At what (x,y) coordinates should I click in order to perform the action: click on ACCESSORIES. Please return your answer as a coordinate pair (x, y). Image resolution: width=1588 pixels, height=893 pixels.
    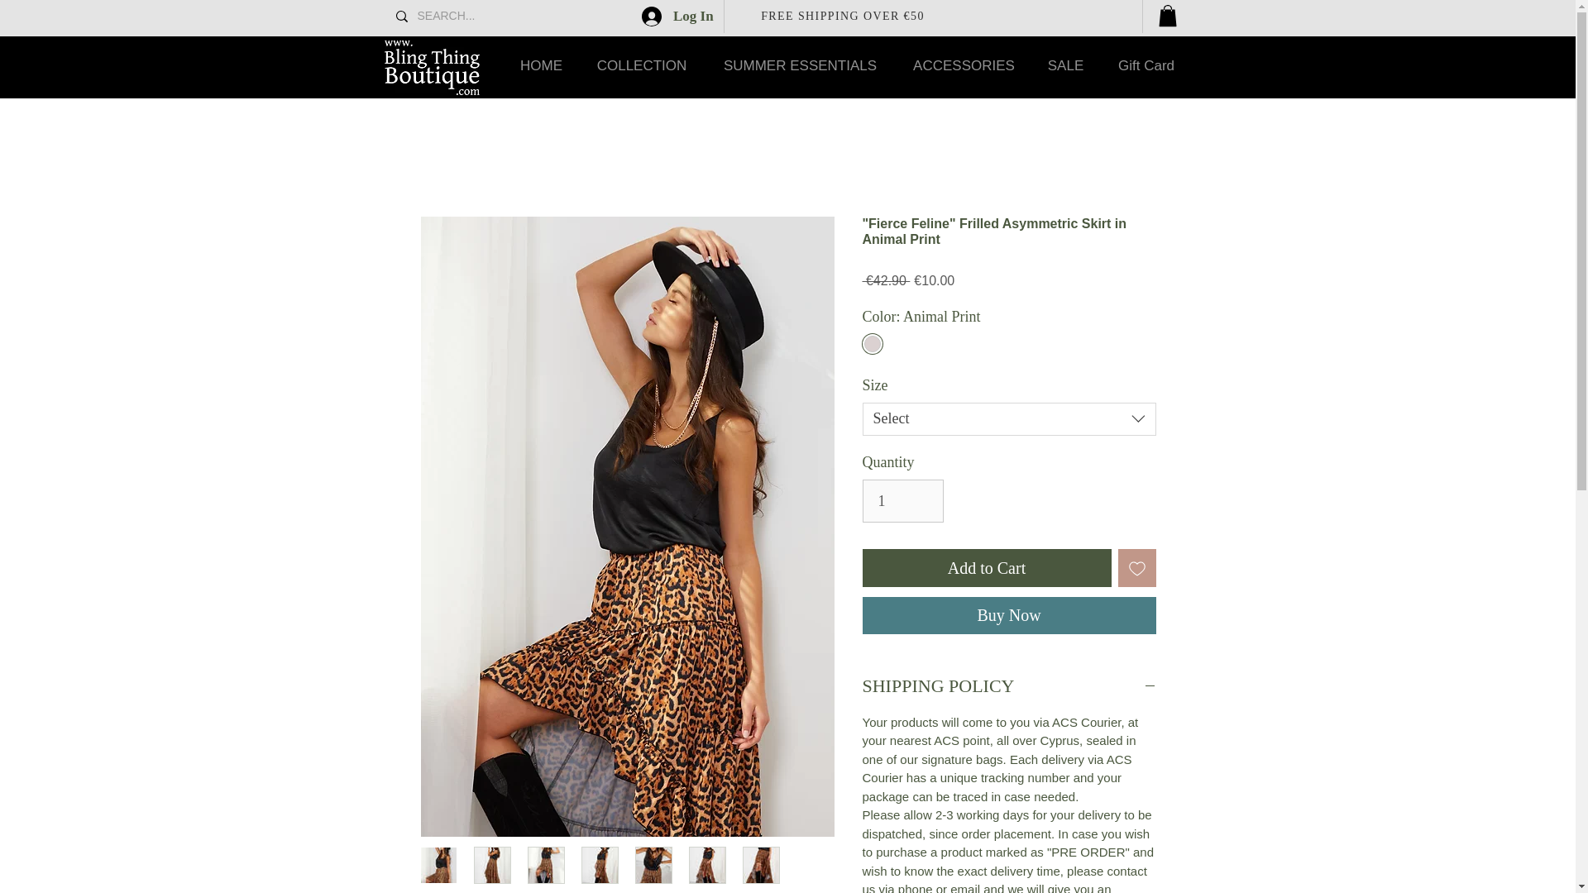
    Looking at the image, I should click on (964, 65).